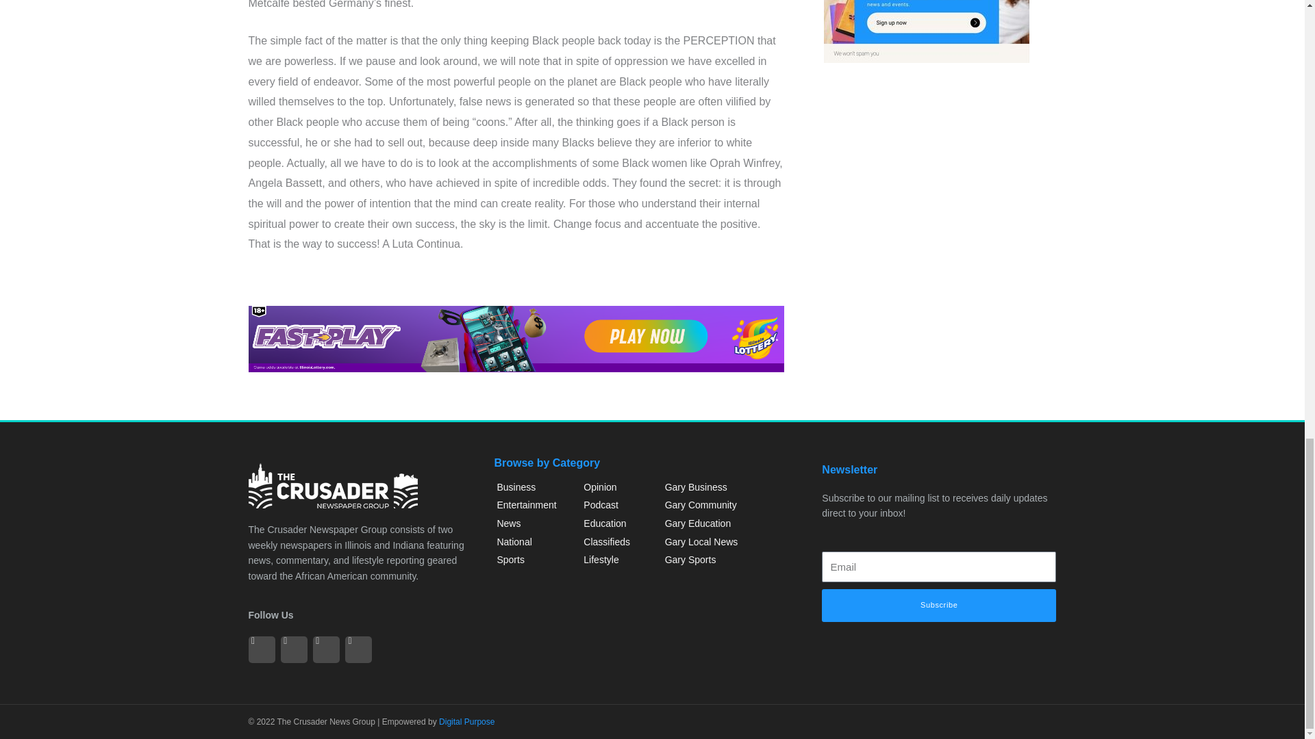 This screenshot has width=1315, height=739. I want to click on Fast Play-Lottery-Footer-July 2024, so click(516, 339).